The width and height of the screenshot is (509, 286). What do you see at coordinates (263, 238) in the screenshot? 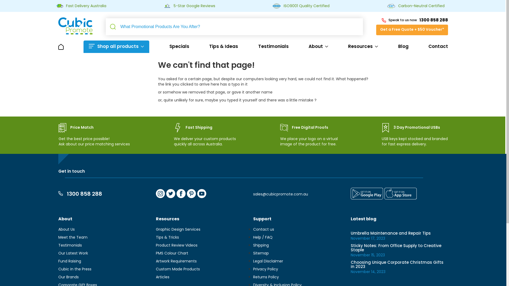
I see `Help / FAQ` at bounding box center [263, 238].